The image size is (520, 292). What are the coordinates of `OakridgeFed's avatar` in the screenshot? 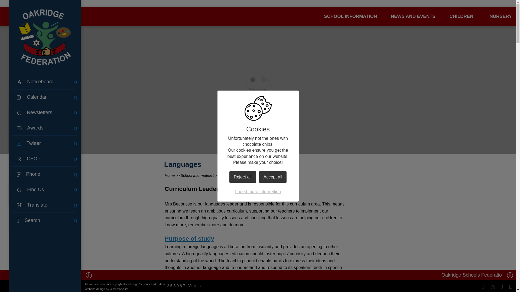 It's located at (34, 144).